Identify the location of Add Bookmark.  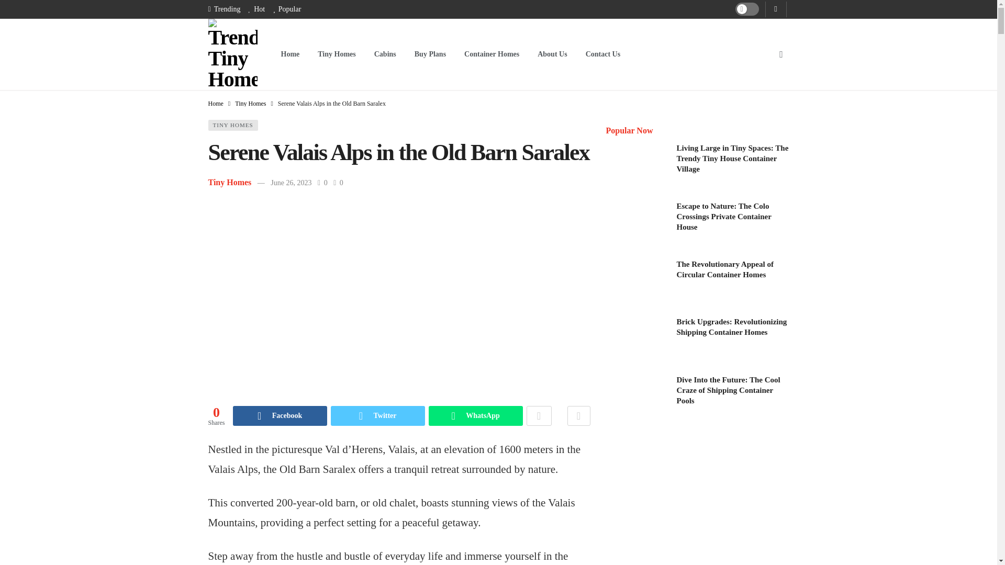
(579, 416).